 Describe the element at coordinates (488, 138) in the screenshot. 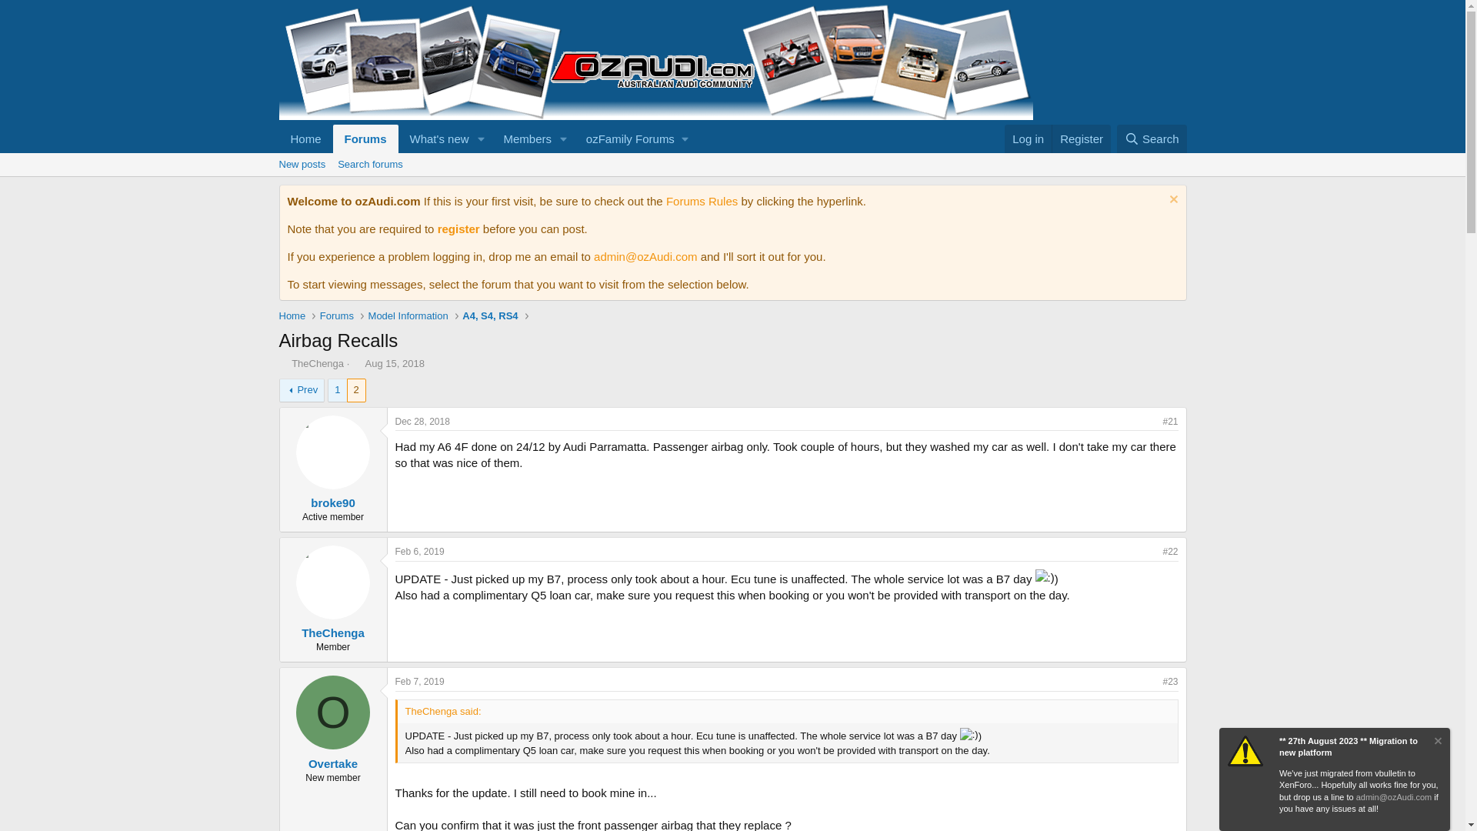

I see `Log in` at that location.